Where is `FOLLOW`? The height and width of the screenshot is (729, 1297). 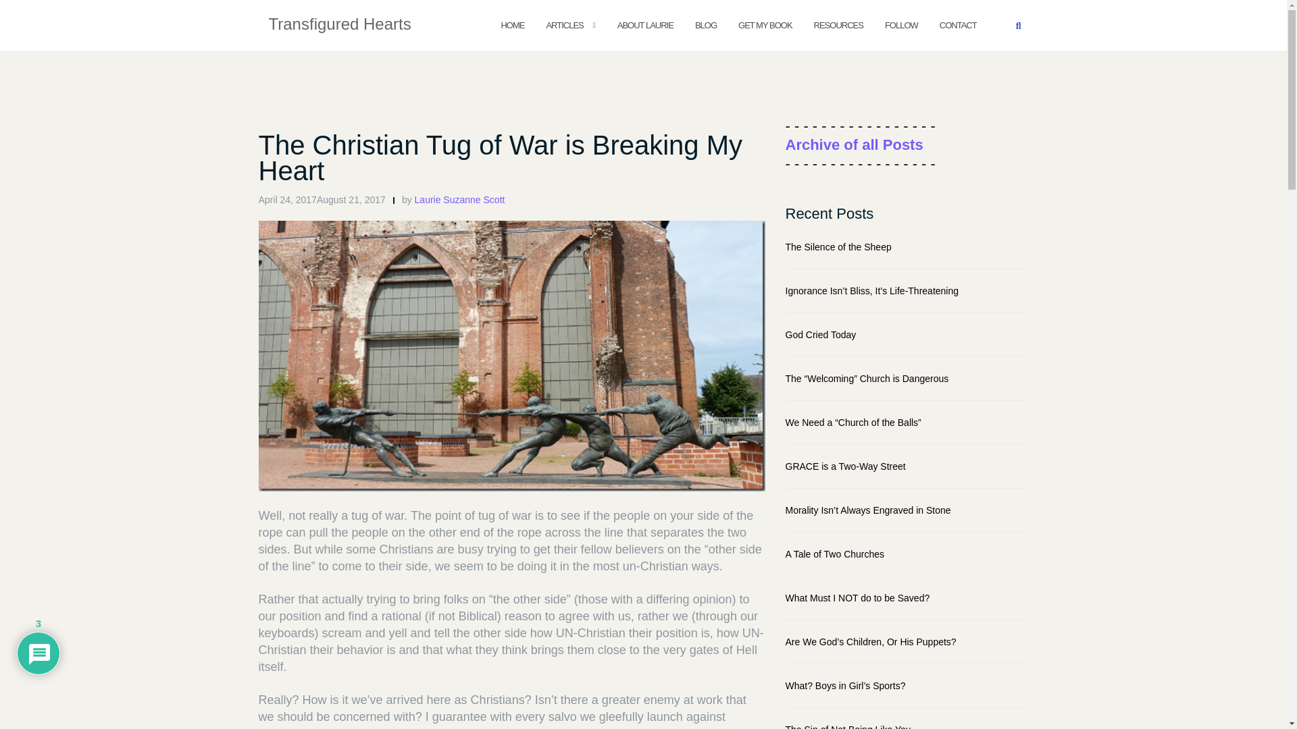
FOLLOW is located at coordinates (901, 24).